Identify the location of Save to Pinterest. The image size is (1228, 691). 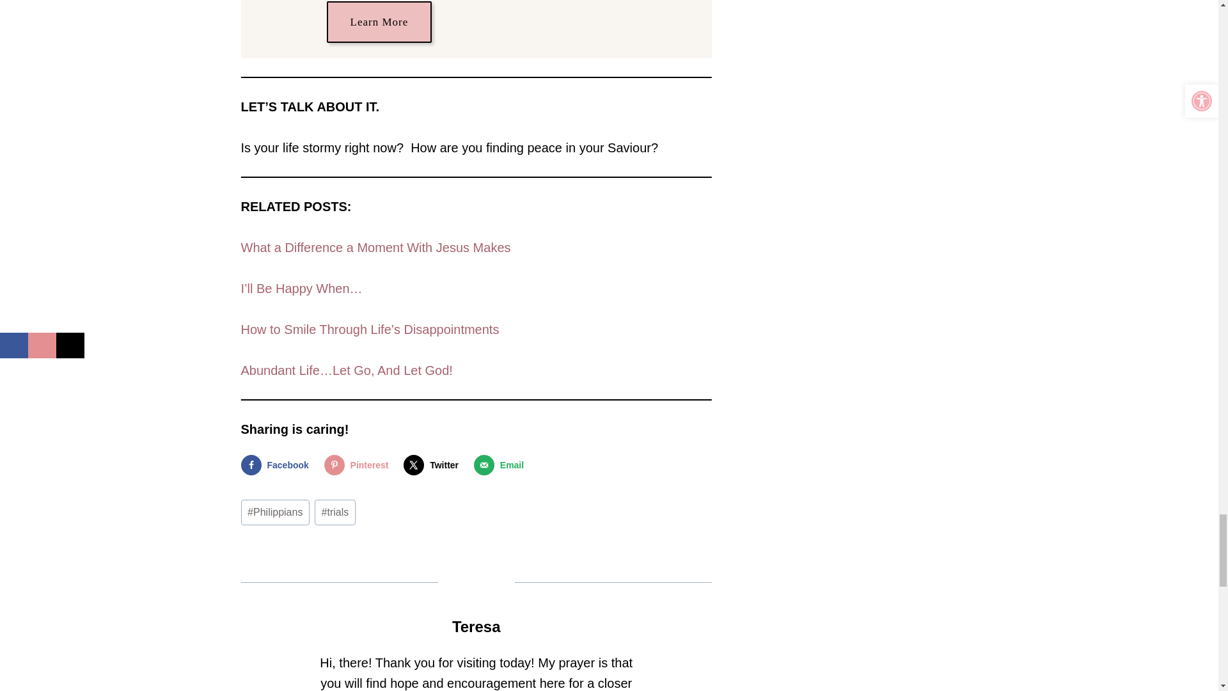
(359, 465).